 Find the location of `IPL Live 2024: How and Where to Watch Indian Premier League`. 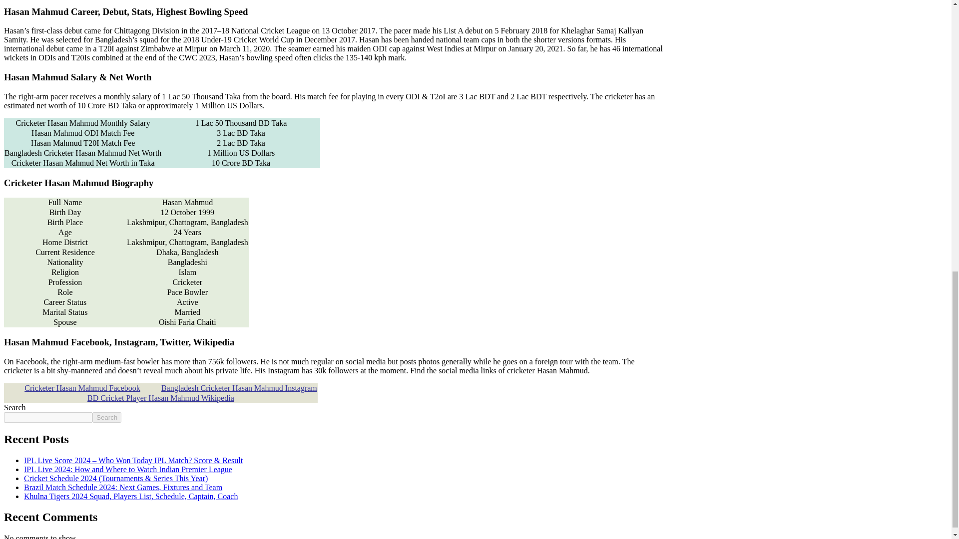

IPL Live 2024: How and Where to Watch Indian Premier League is located at coordinates (128, 469).